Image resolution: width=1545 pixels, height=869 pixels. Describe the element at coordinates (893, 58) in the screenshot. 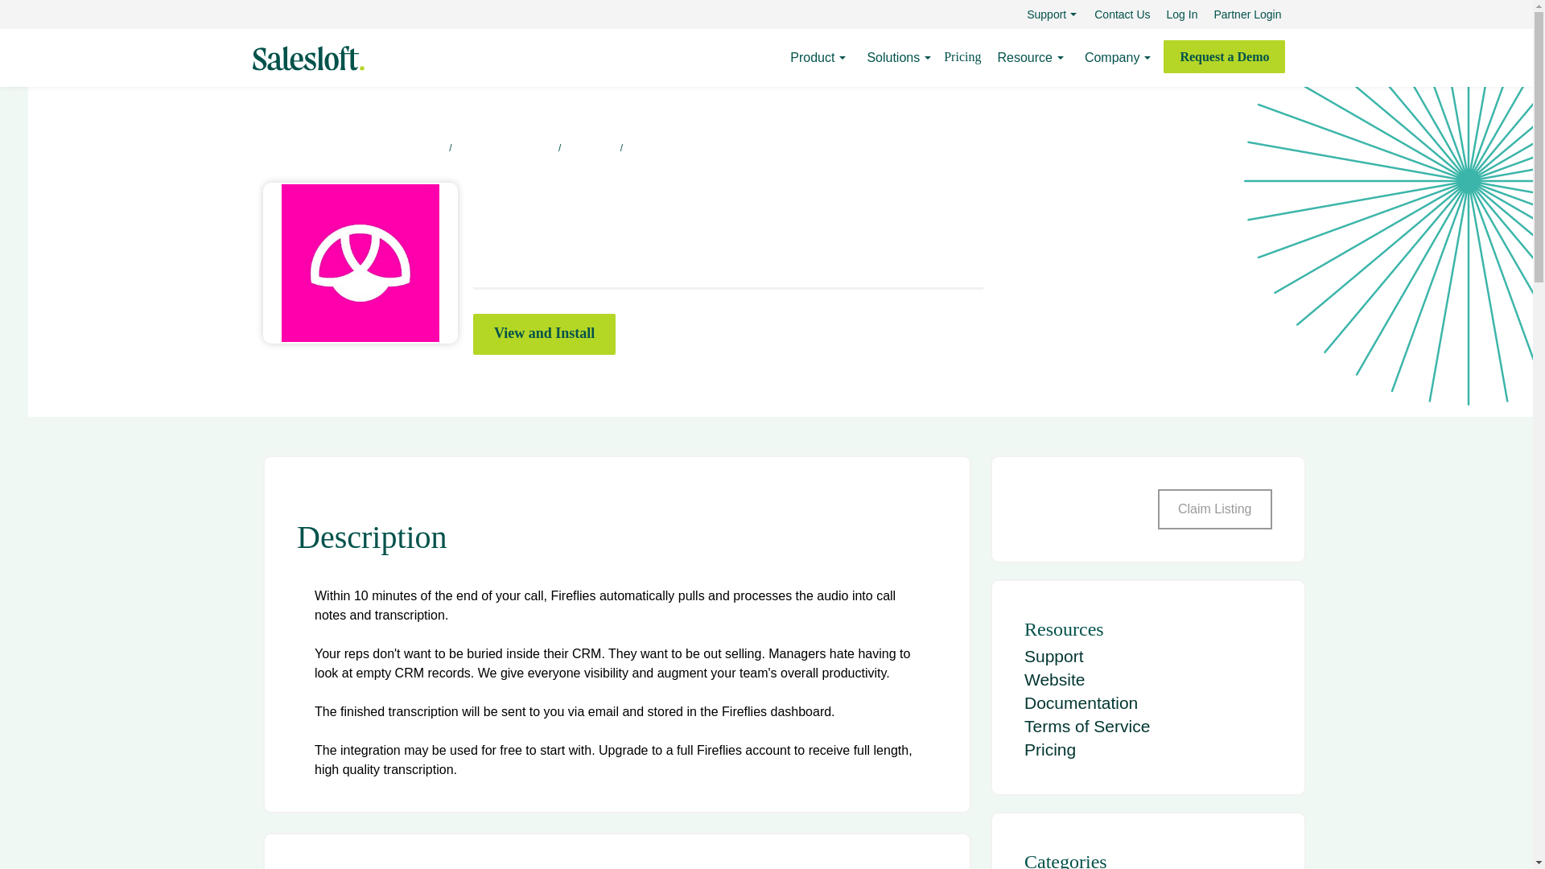

I see `Solutions` at that location.